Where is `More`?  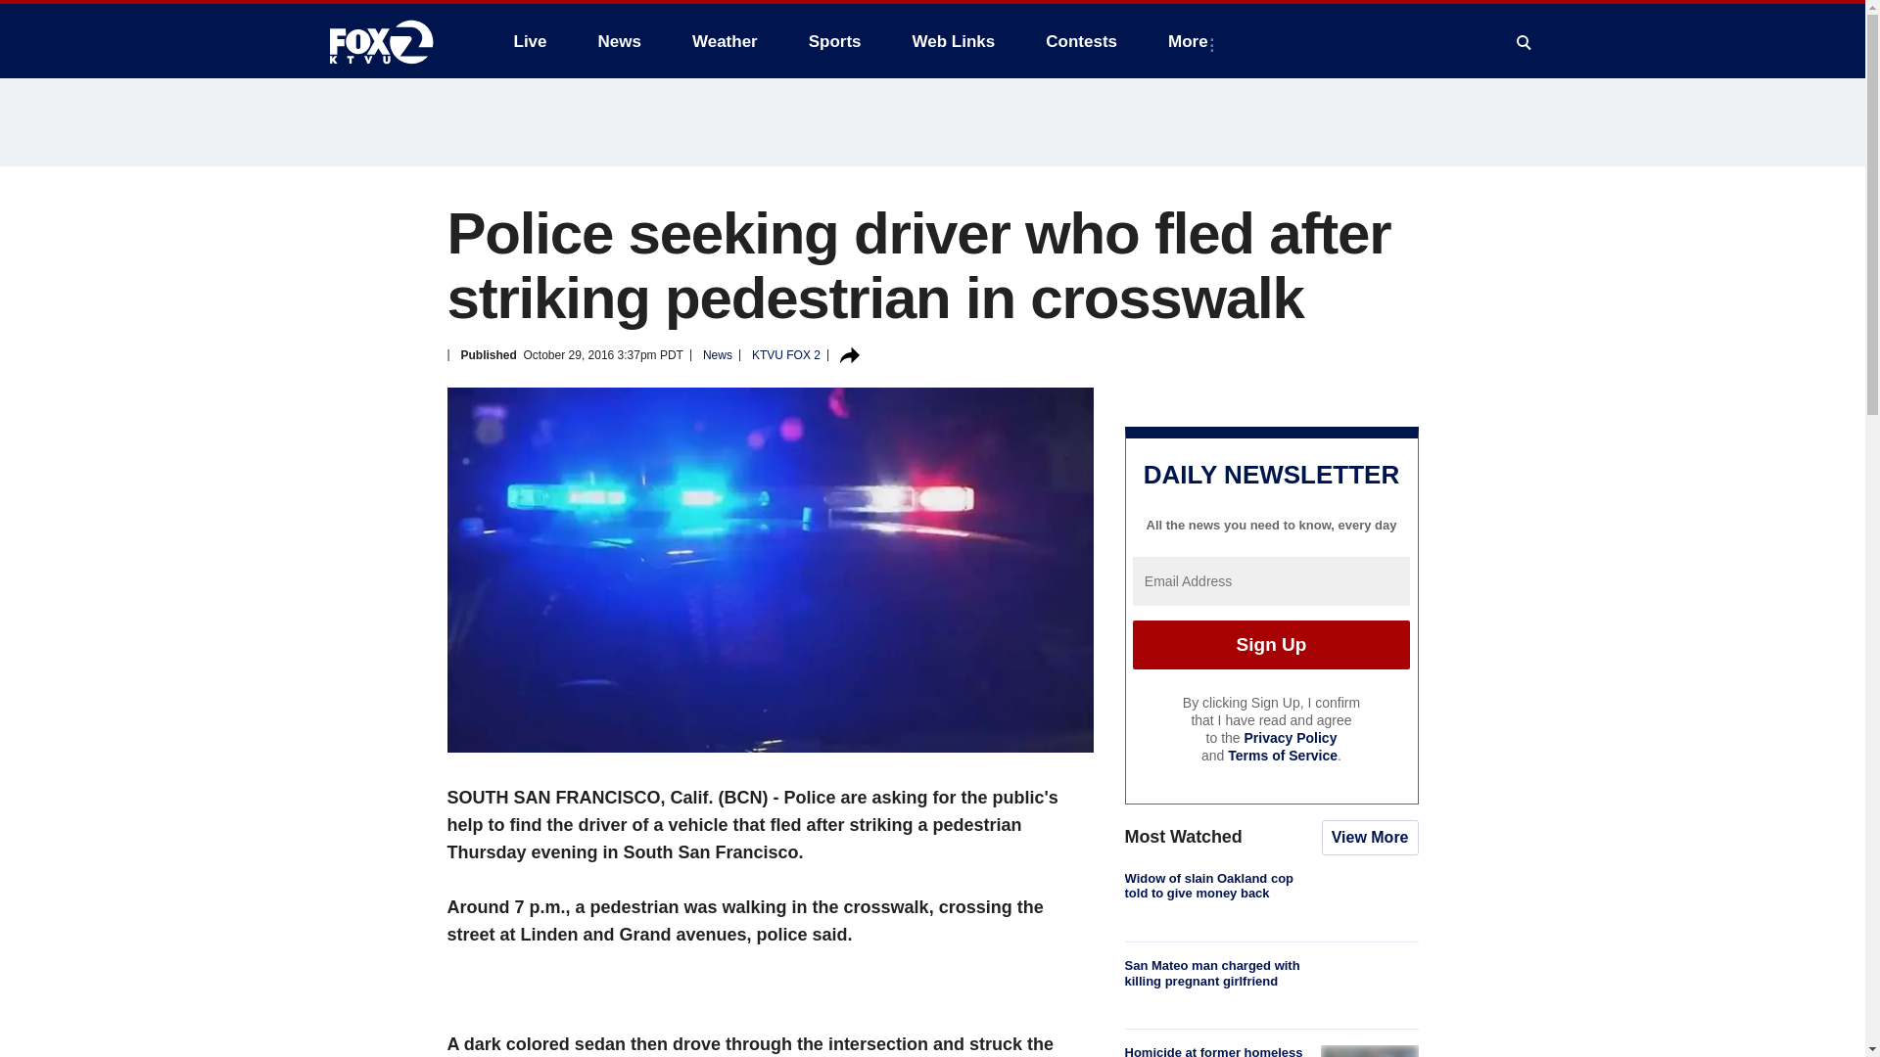 More is located at coordinates (1191, 41).